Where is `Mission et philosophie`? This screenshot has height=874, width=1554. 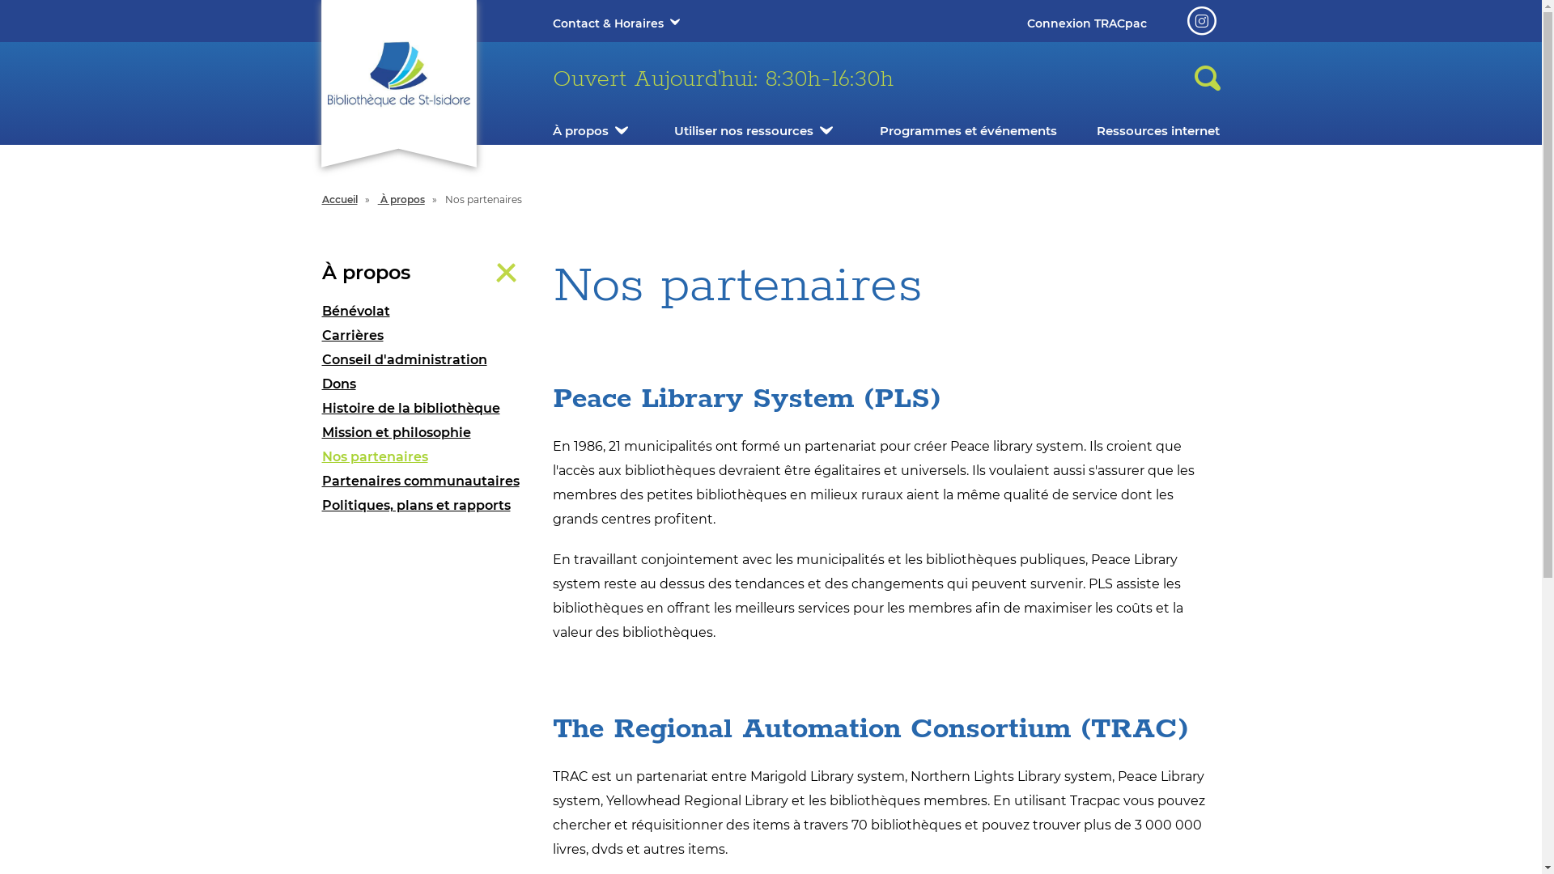 Mission et philosophie is located at coordinates (426, 433).